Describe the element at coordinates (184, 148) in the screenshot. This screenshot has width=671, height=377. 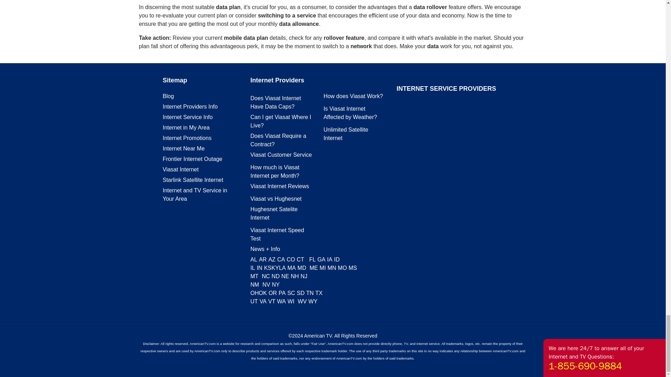
I see `Internet Near Me` at that location.